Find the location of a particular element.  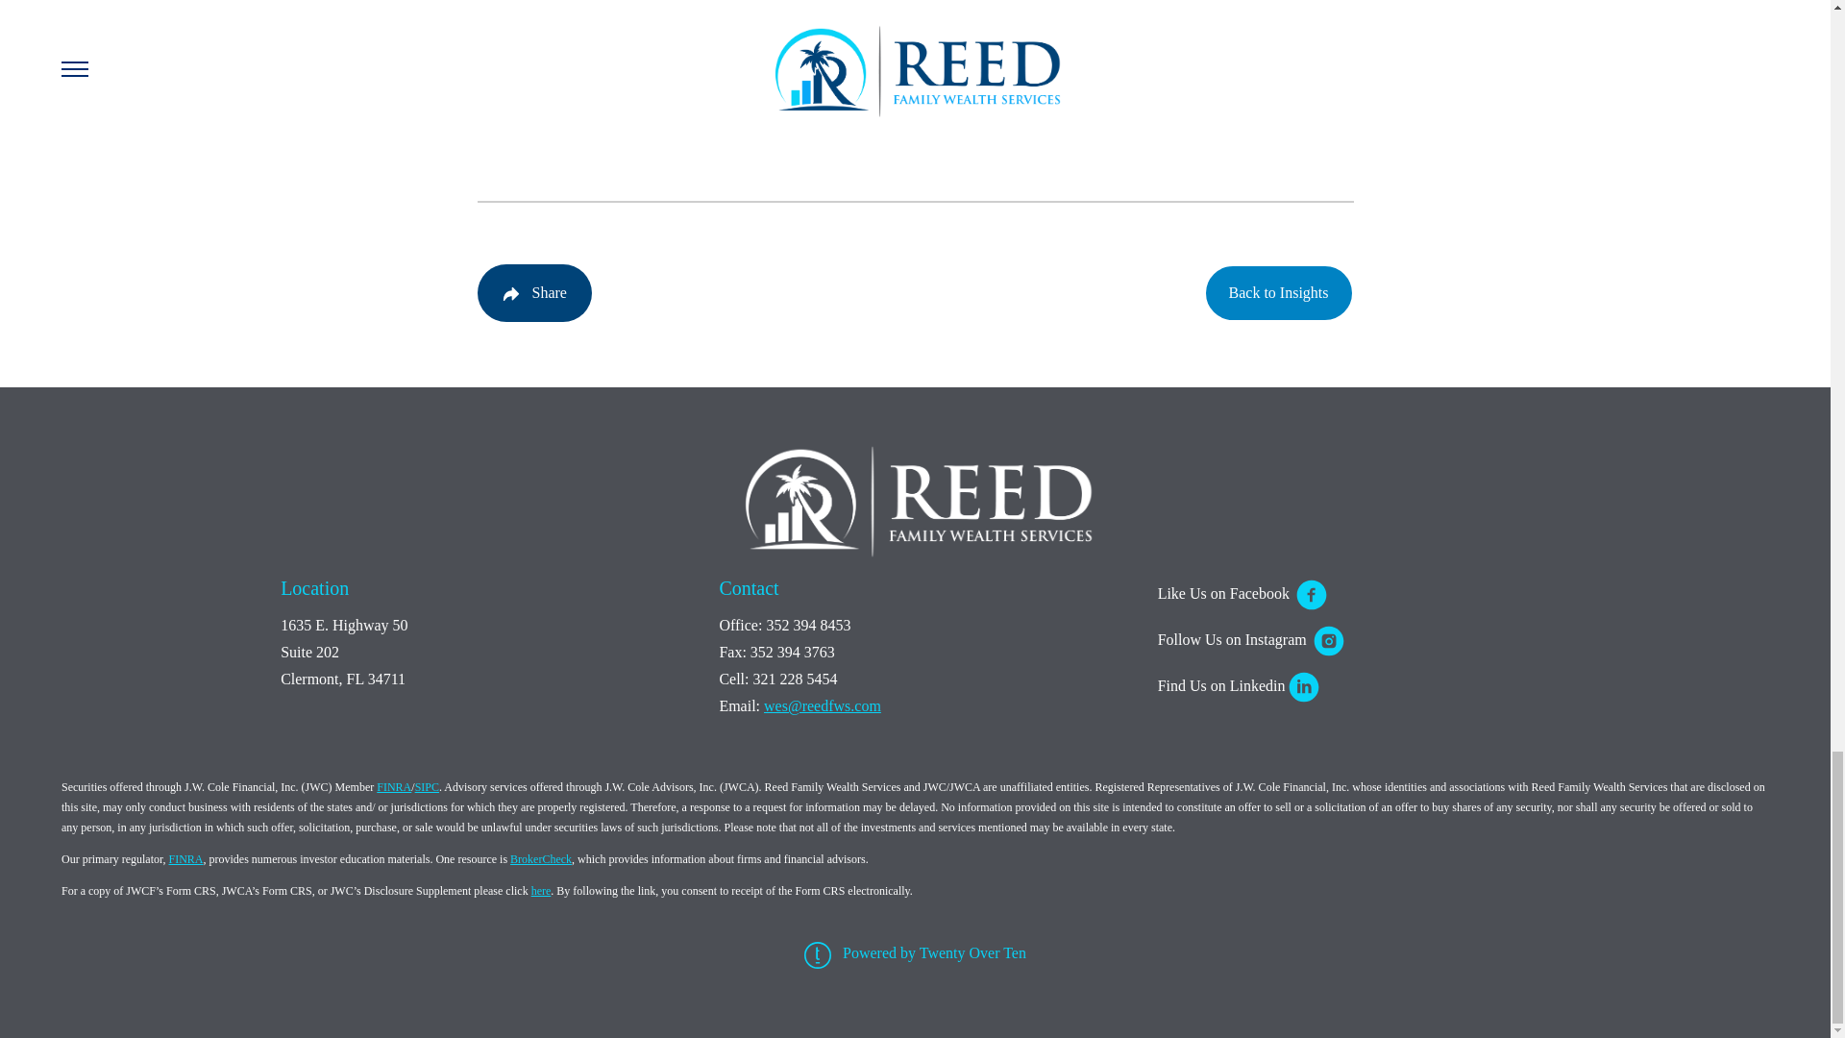

Powered by Twenty Over Ten is located at coordinates (922, 953).